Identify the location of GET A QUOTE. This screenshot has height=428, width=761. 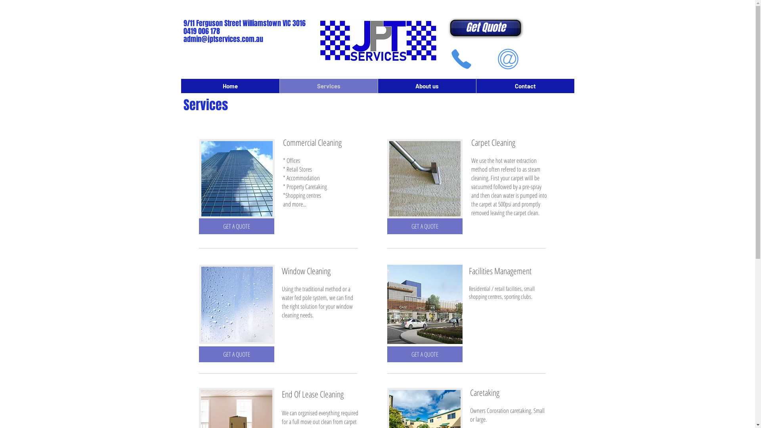
(424, 354).